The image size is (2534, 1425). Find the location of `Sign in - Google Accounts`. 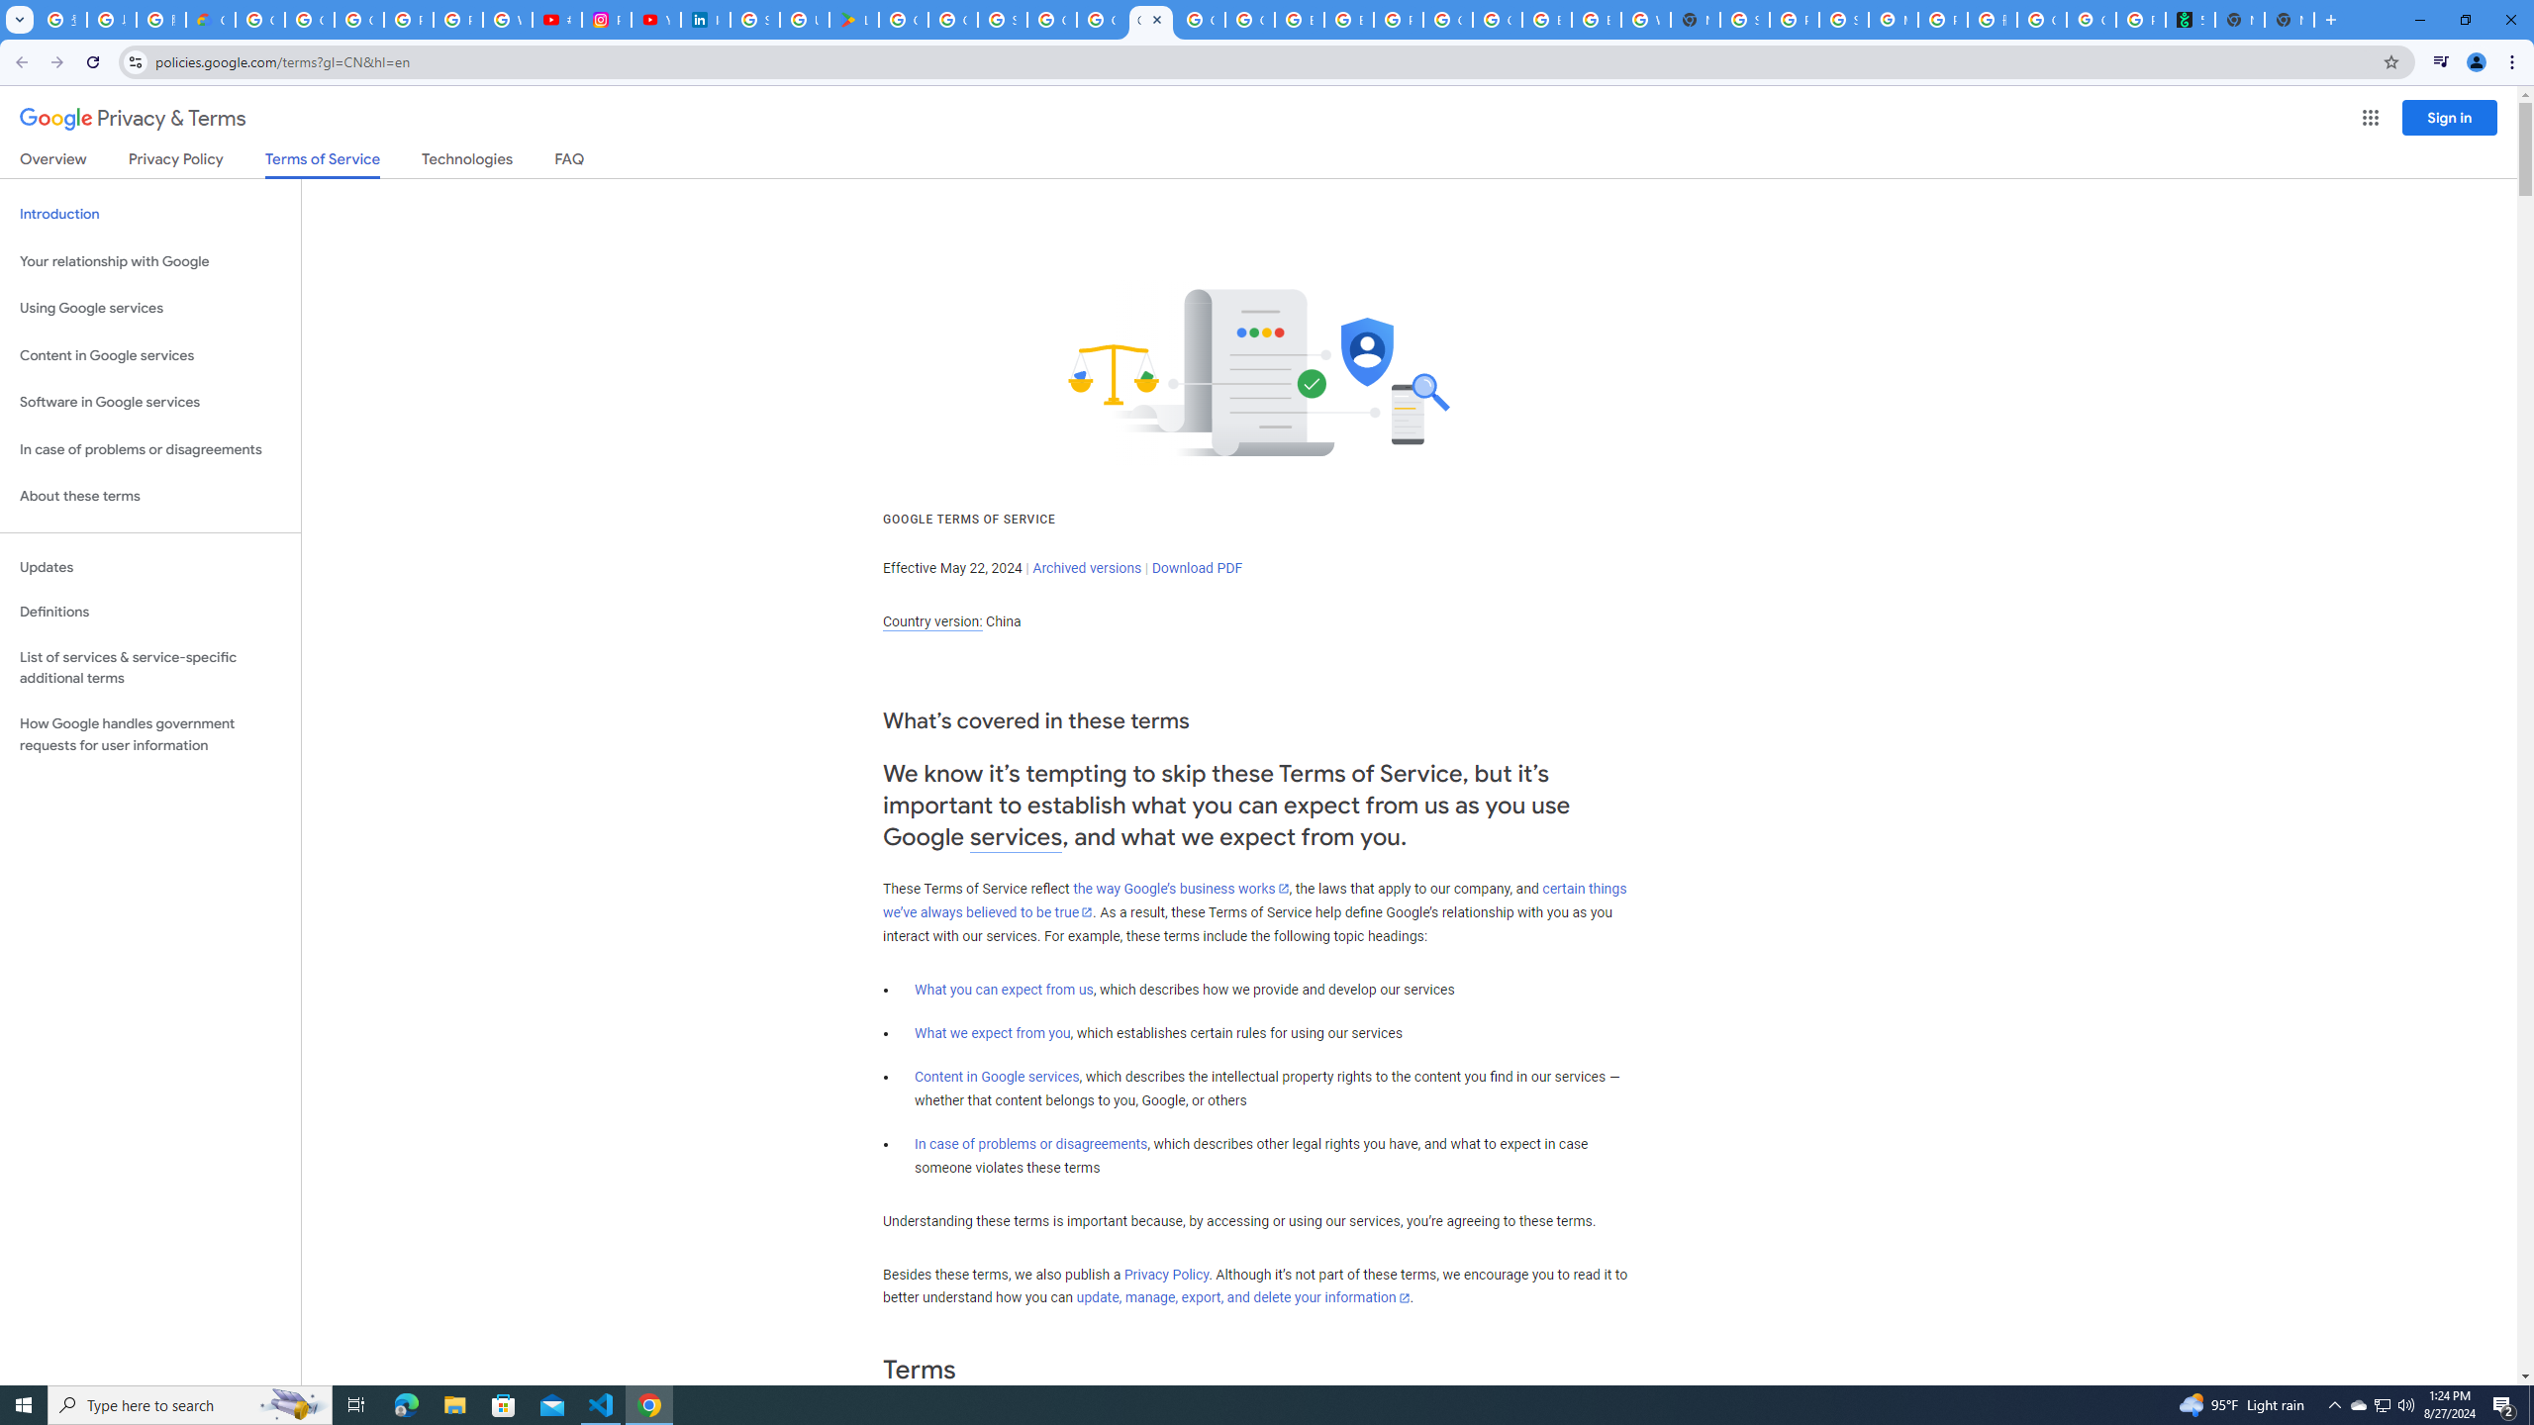

Sign in - Google Accounts is located at coordinates (1744, 20).